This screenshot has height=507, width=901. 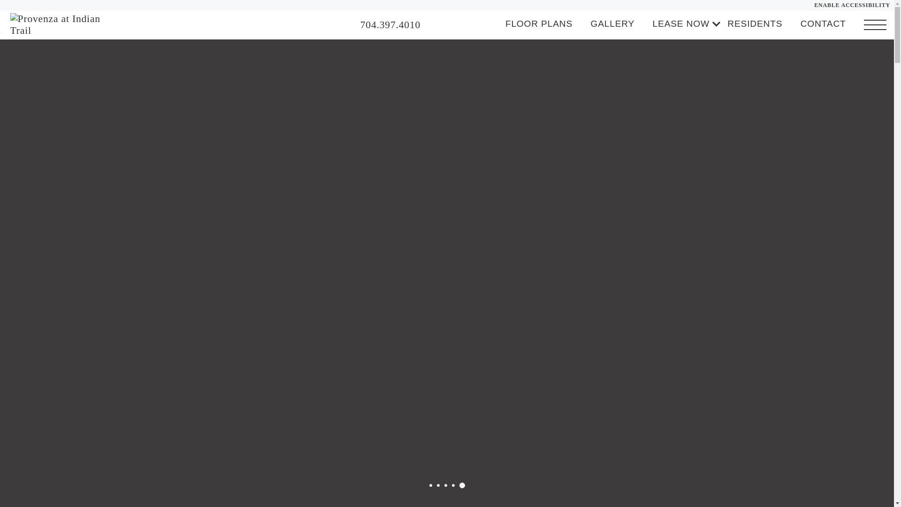 I want to click on Skip to Main Content, so click(x=31, y=32).